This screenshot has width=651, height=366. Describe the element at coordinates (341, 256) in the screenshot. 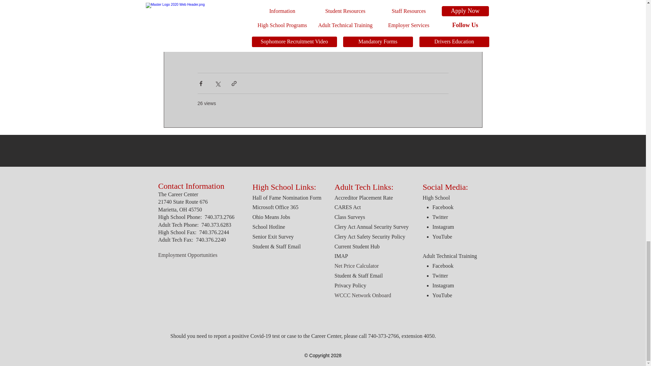

I see `IMAP` at that location.